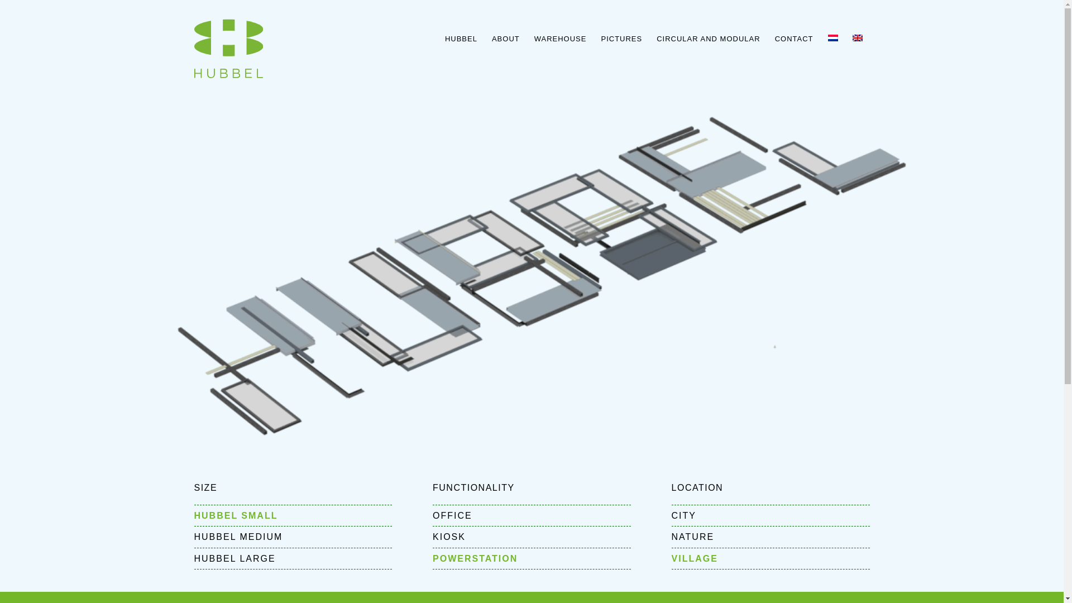  I want to click on CITY, so click(770, 515).